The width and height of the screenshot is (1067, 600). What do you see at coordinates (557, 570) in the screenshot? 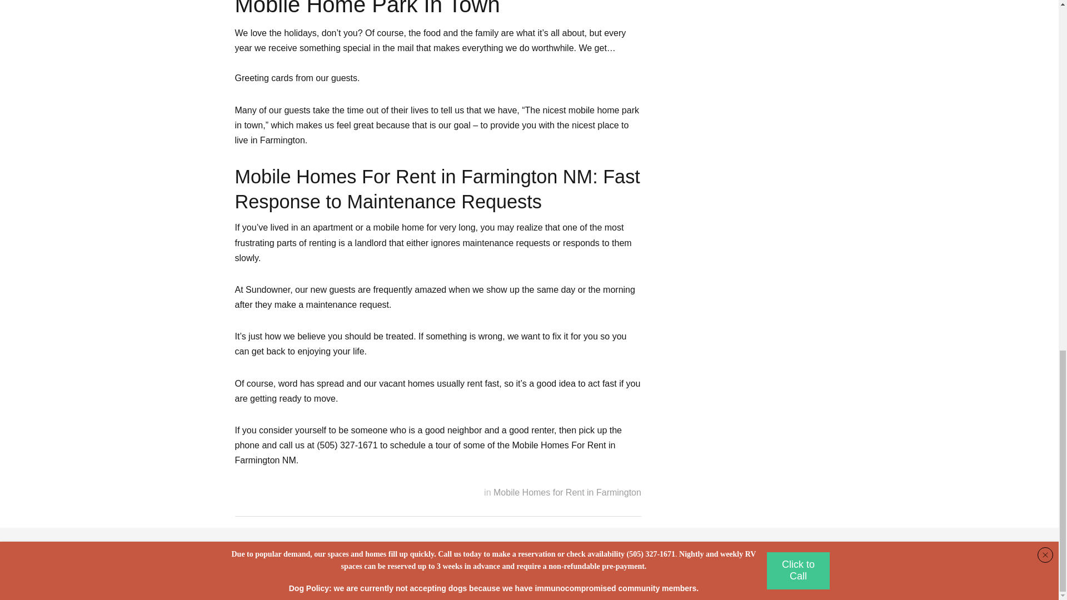
I see `Contact Us` at bounding box center [557, 570].